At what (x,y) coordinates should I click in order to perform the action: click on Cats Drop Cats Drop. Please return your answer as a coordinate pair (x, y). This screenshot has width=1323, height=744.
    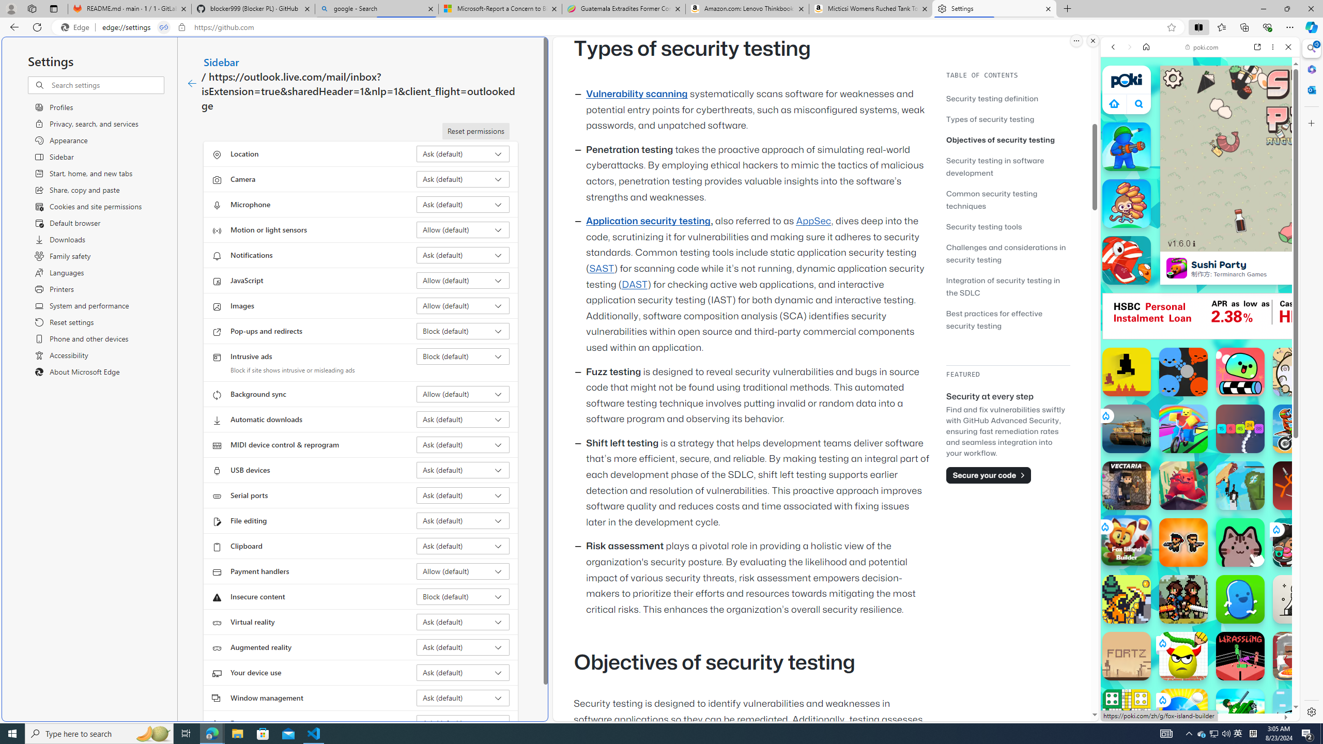
    Looking at the image, I should click on (1297, 372).